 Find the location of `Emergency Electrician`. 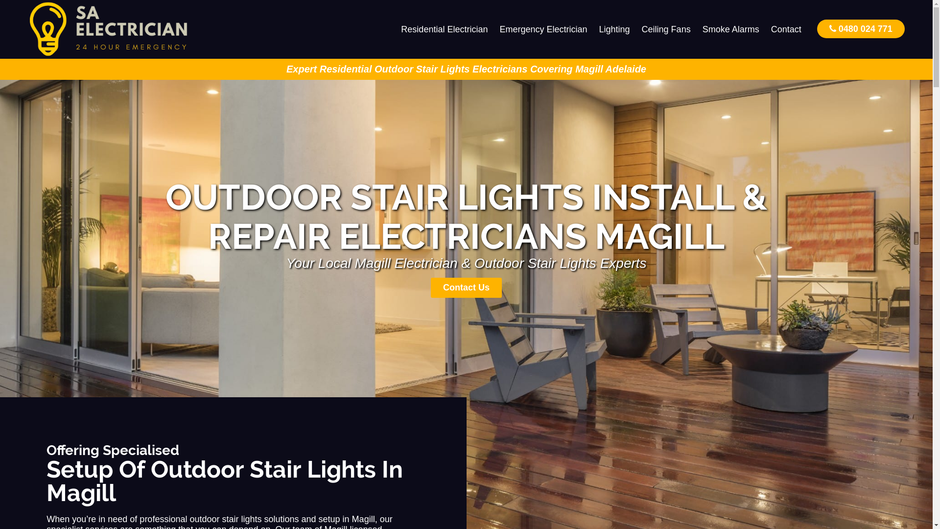

Emergency Electrician is located at coordinates (543, 29).